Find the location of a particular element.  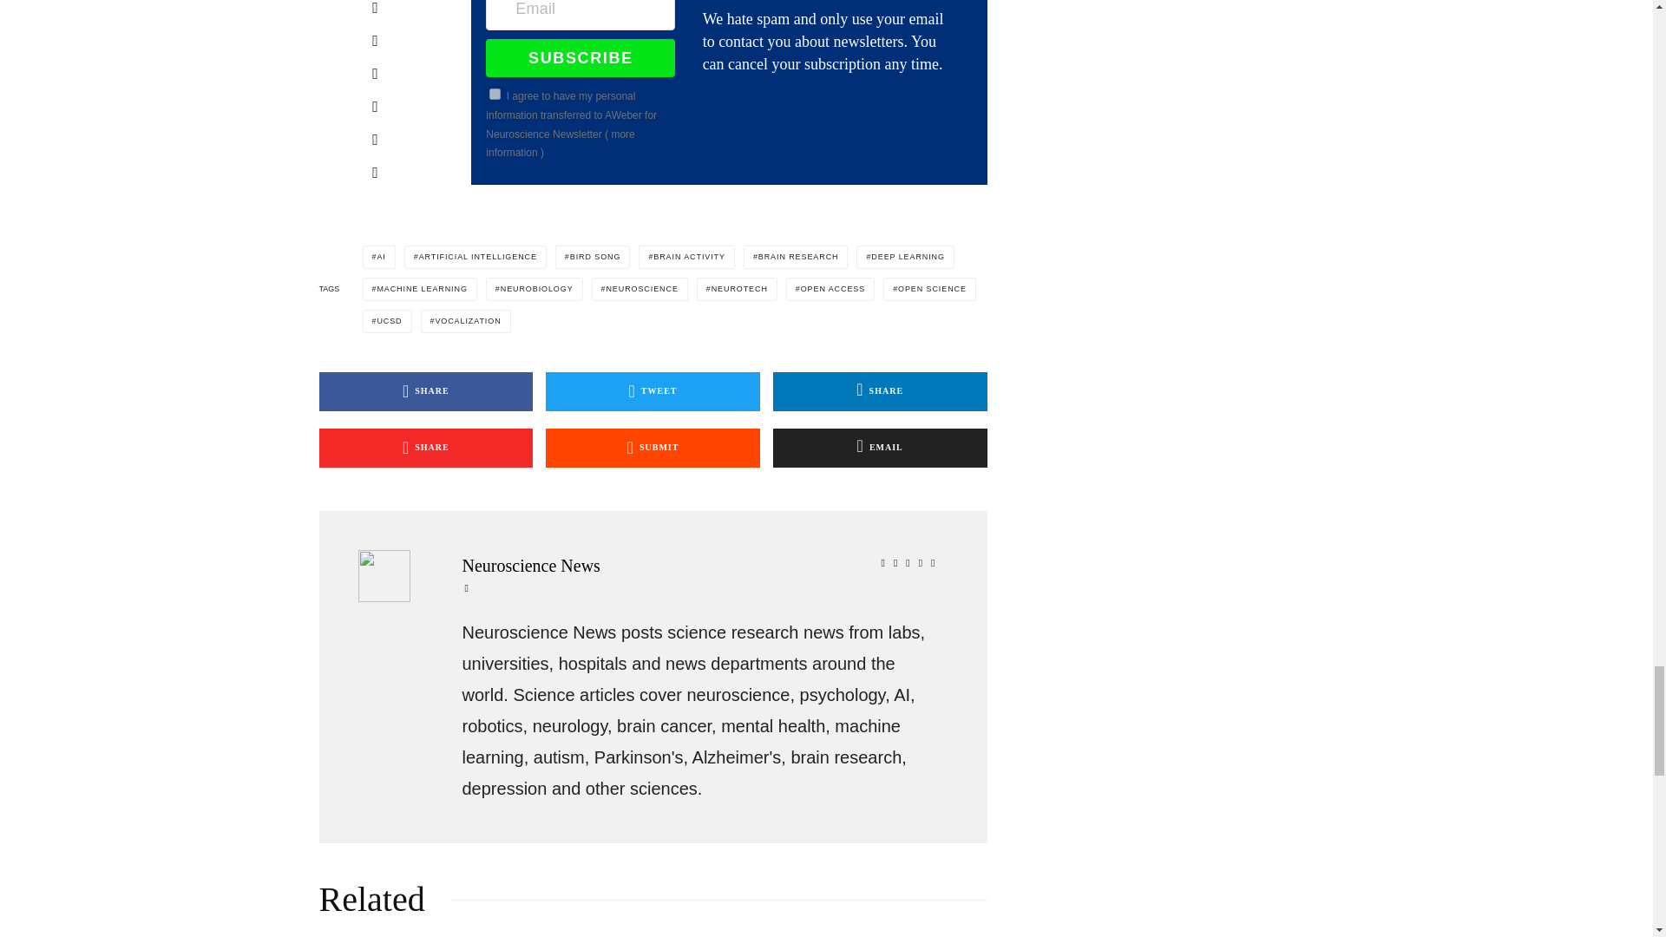

ARTIFICIAL INTELLIGENCE is located at coordinates (476, 257).